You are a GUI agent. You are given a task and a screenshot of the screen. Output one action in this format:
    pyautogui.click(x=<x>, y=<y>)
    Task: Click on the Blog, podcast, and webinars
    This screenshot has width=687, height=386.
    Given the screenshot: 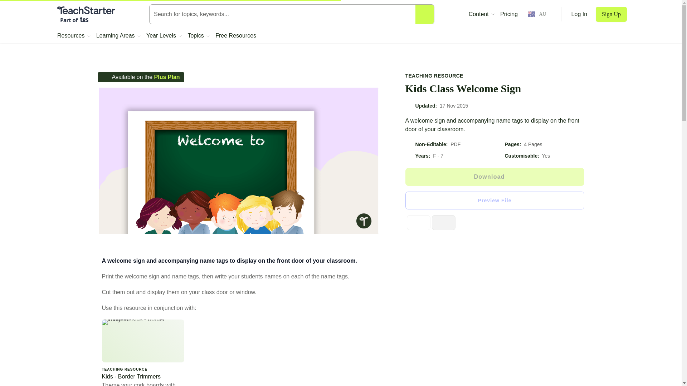 What is the action you would take?
    pyautogui.click(x=482, y=14)
    